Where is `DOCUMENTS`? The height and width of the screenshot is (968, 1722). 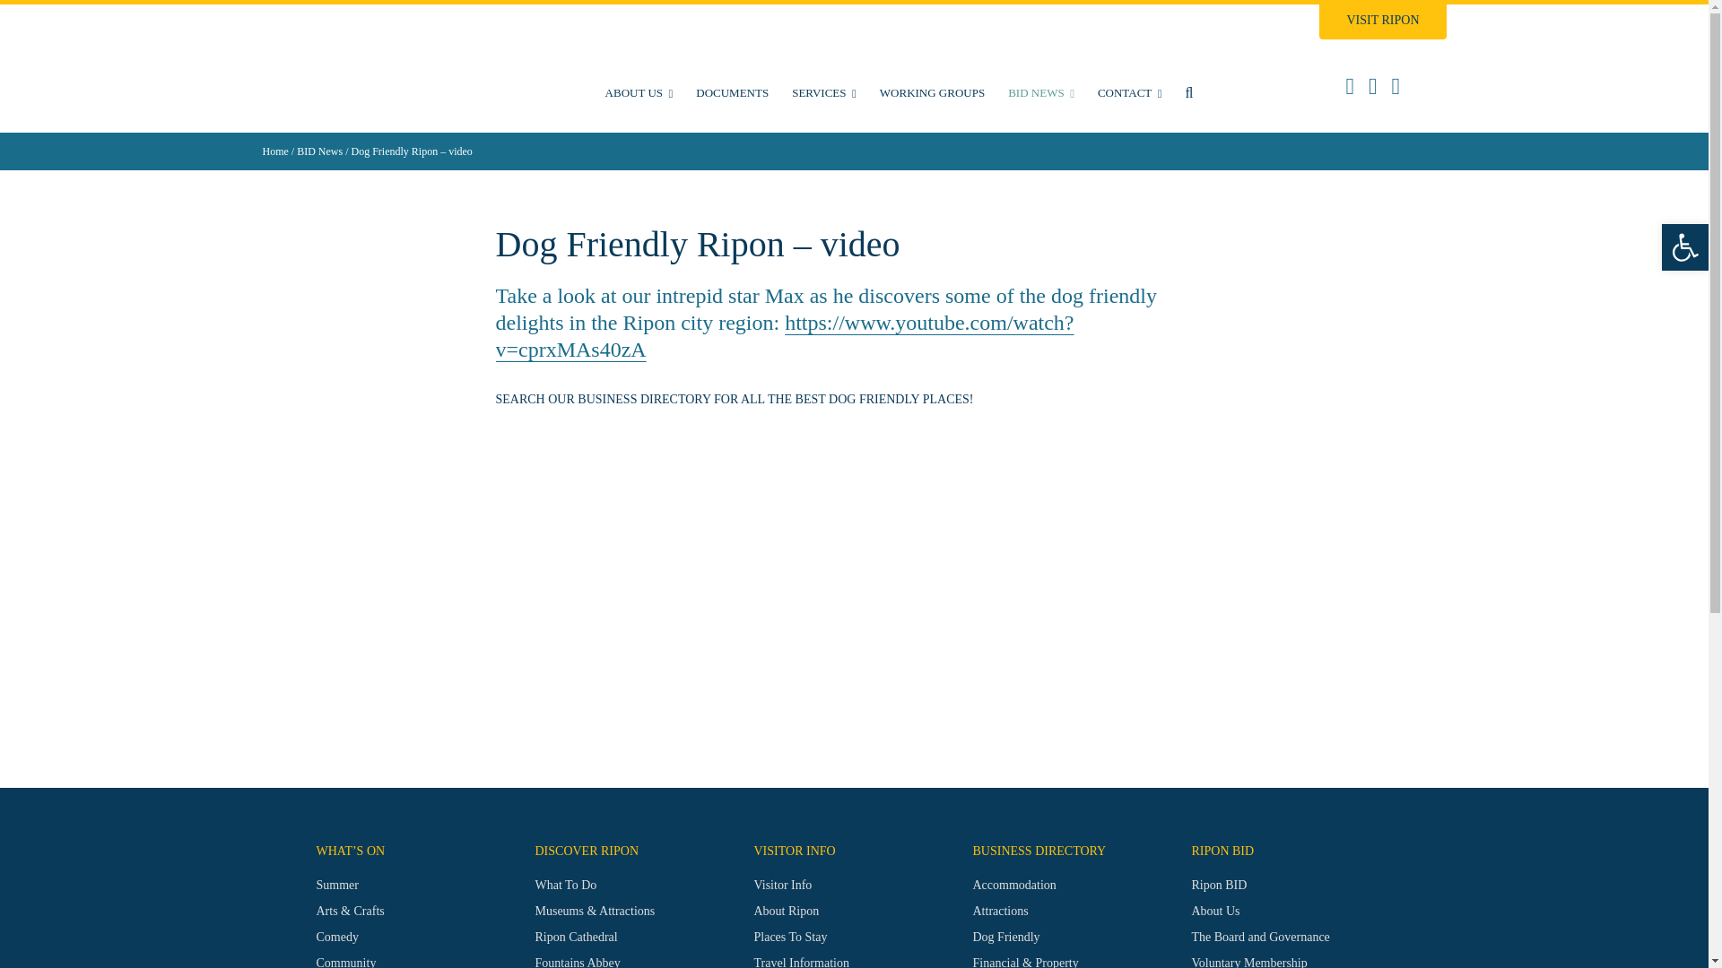 DOCUMENTS is located at coordinates (732, 92).